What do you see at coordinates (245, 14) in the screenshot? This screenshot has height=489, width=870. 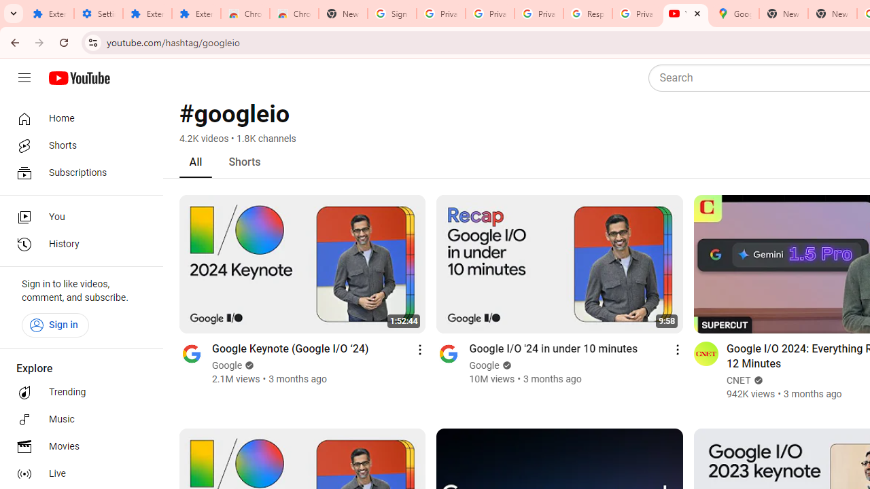 I see `Chrome Web Store` at bounding box center [245, 14].